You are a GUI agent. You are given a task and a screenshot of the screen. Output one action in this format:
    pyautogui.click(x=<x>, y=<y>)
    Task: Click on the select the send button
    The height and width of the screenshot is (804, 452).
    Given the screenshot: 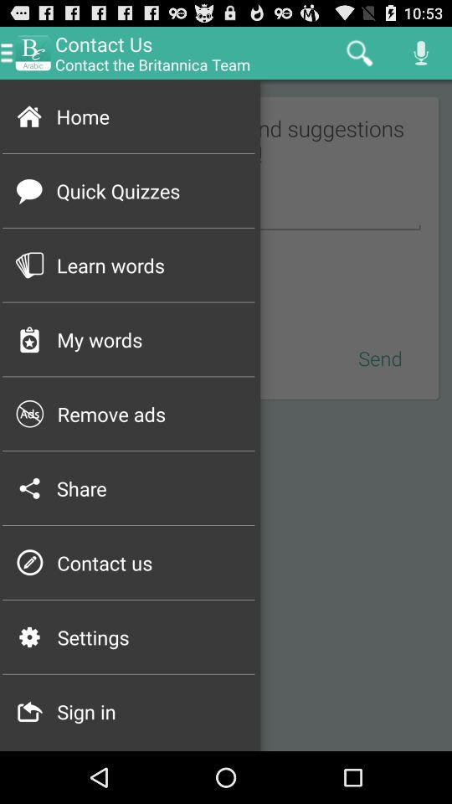 What is the action you would take?
    pyautogui.click(x=380, y=358)
    